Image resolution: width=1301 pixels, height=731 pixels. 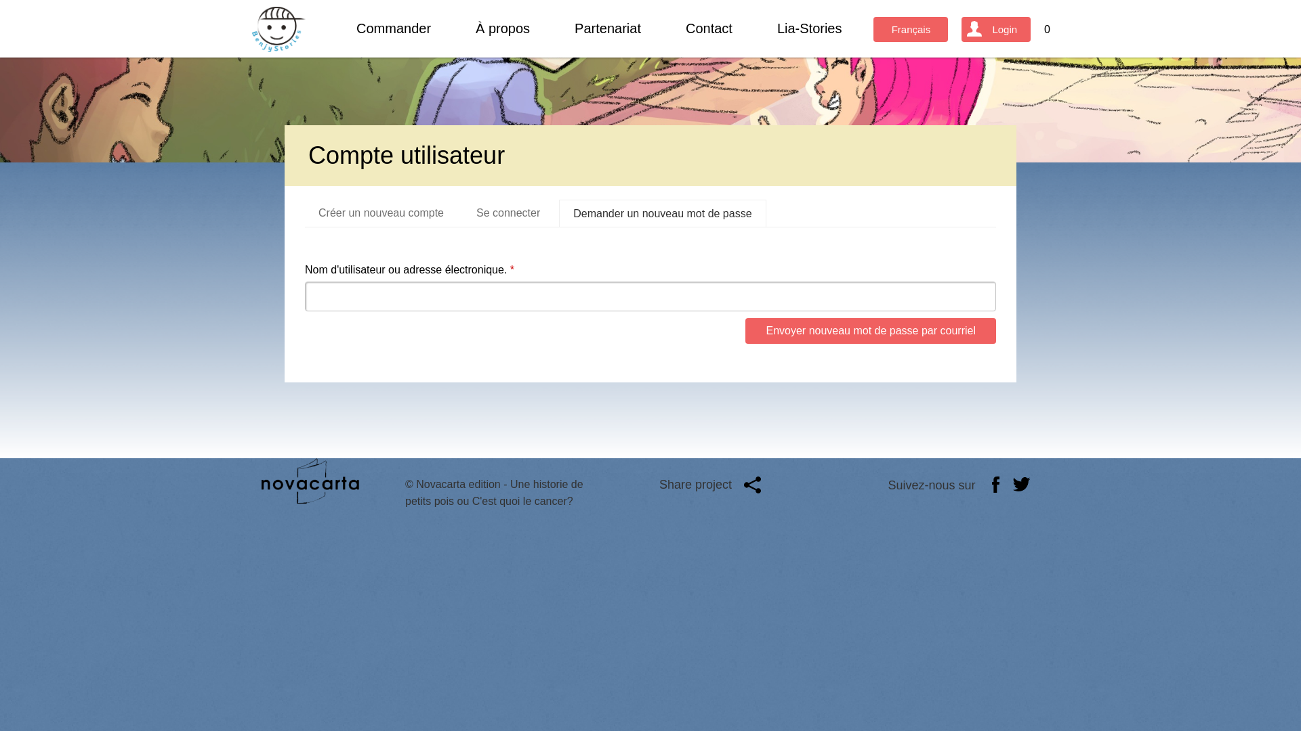 I want to click on facebook, so click(x=996, y=485).